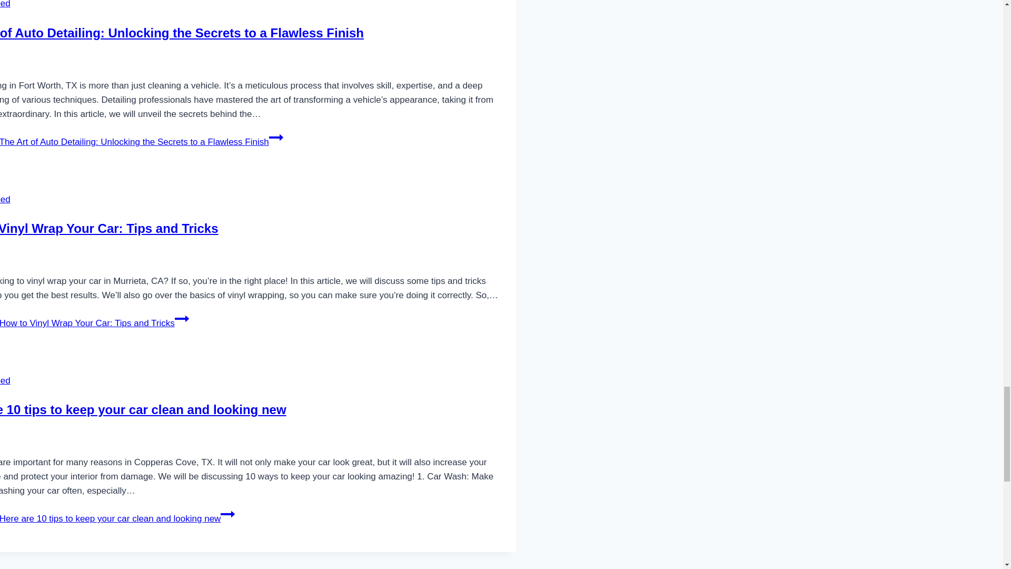 Image resolution: width=1011 pixels, height=569 pixels. Describe the element at coordinates (227, 514) in the screenshot. I see `Continue` at that location.